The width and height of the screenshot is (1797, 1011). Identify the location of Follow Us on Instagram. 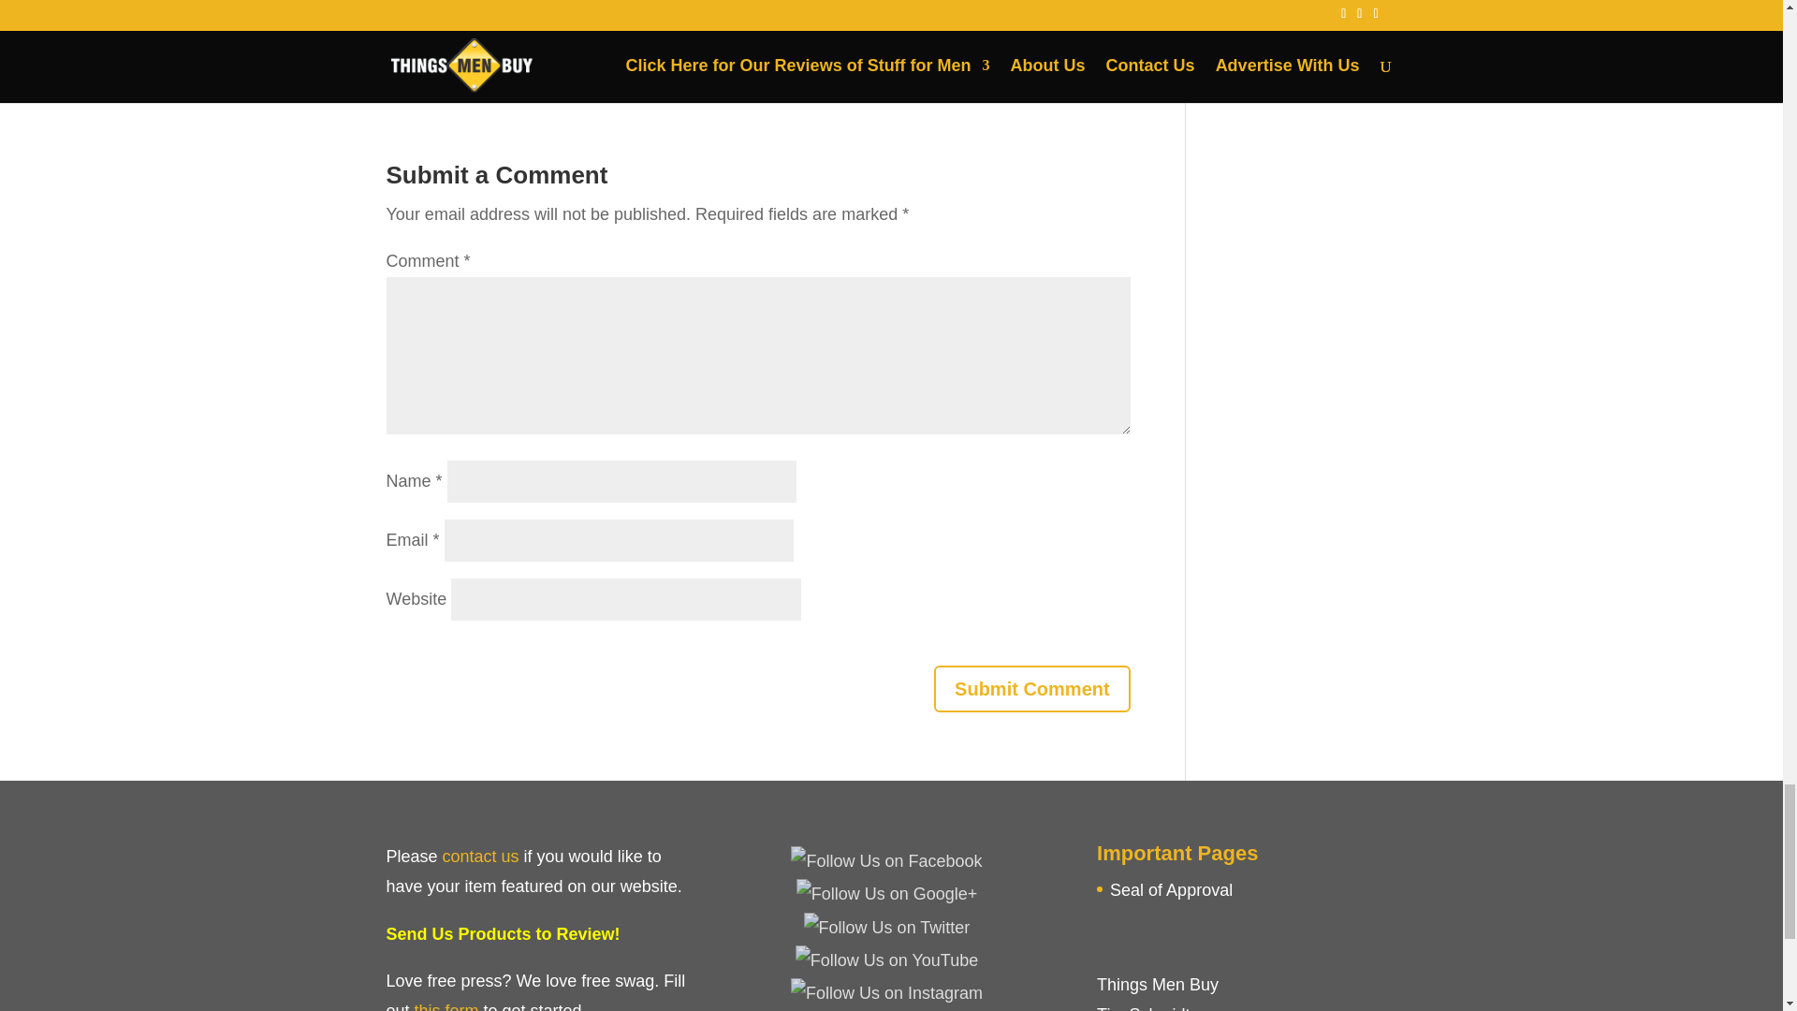
(886, 992).